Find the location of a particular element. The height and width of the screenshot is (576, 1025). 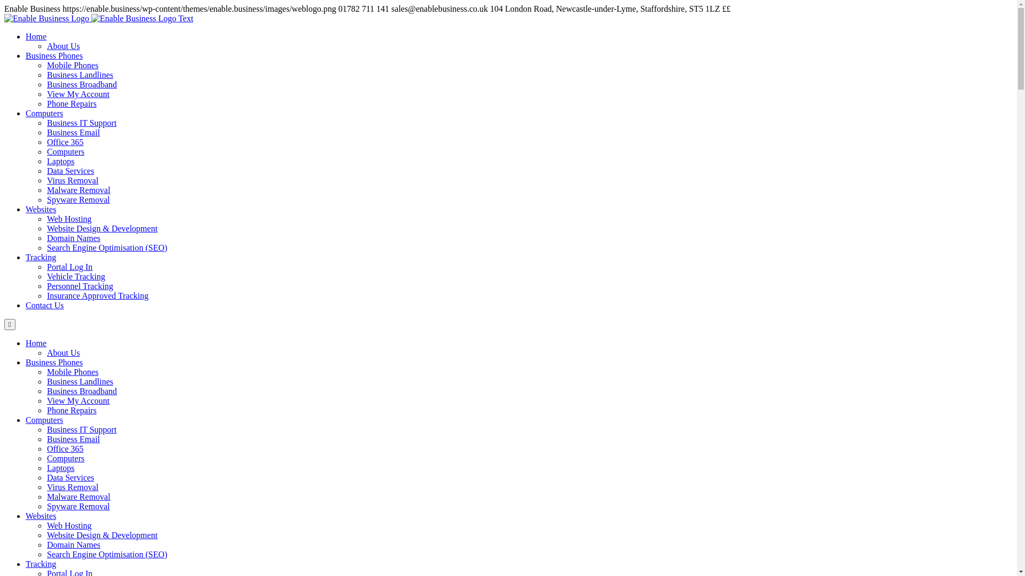

Data Services is located at coordinates (70, 171).